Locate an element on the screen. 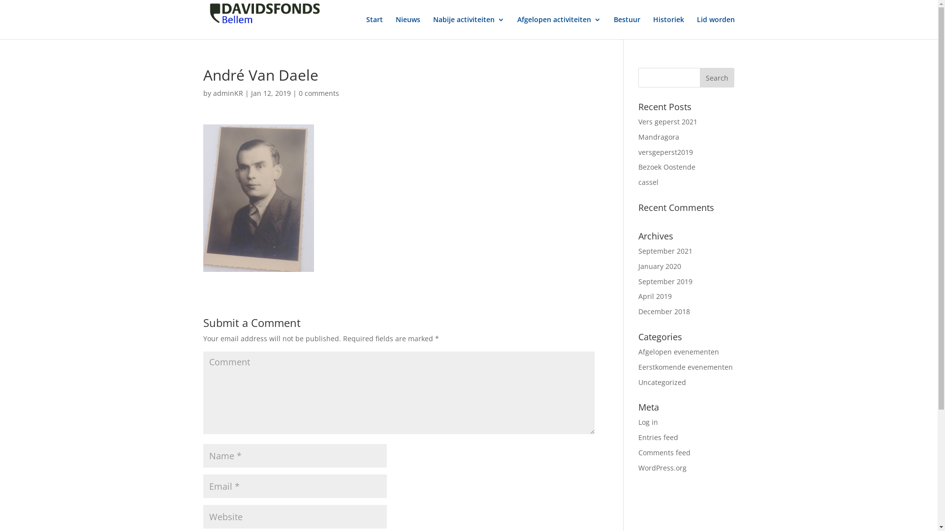 Image resolution: width=945 pixels, height=531 pixels. adminKR is located at coordinates (227, 93).